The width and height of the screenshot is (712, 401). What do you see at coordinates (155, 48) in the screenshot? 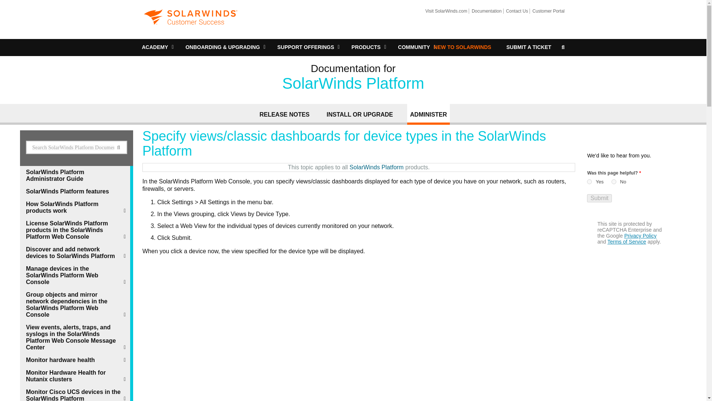
I see `ACADEMY` at bounding box center [155, 48].